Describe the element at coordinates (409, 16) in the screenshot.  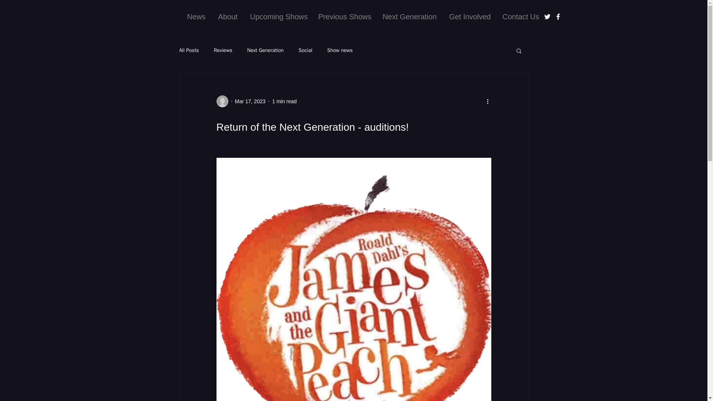
I see `Next Generation` at that location.